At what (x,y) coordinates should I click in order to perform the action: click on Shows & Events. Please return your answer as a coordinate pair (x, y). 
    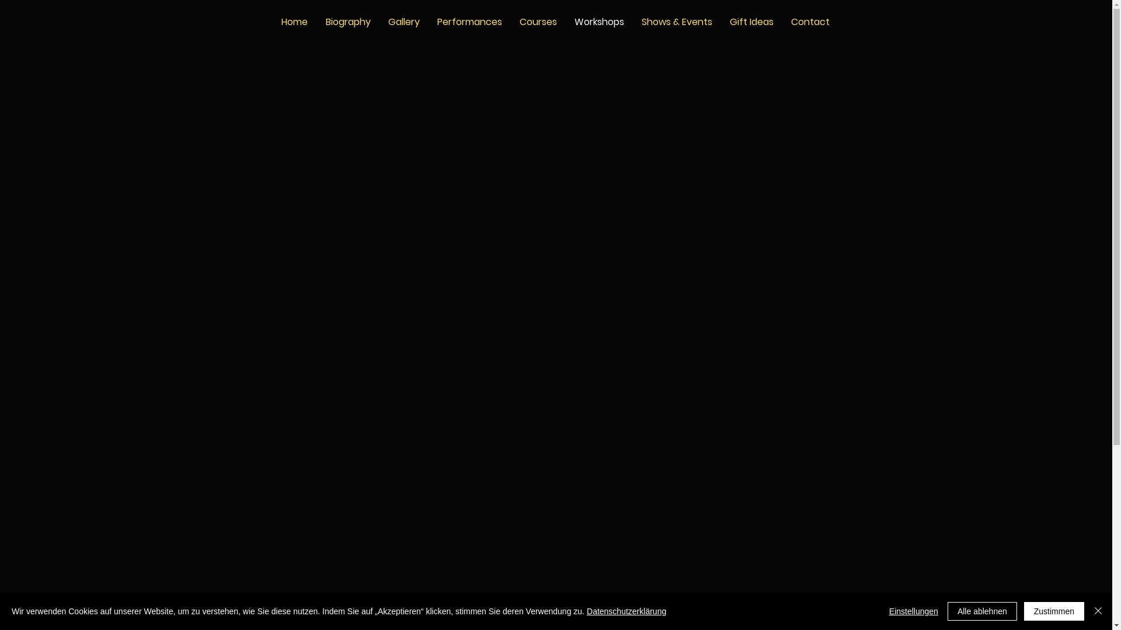
    Looking at the image, I should click on (677, 20).